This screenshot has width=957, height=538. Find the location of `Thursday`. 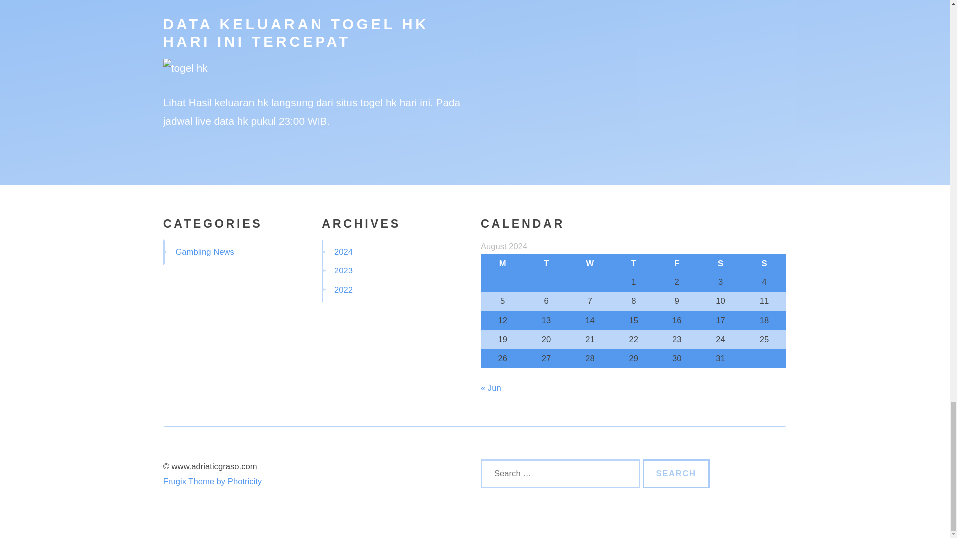

Thursday is located at coordinates (633, 263).